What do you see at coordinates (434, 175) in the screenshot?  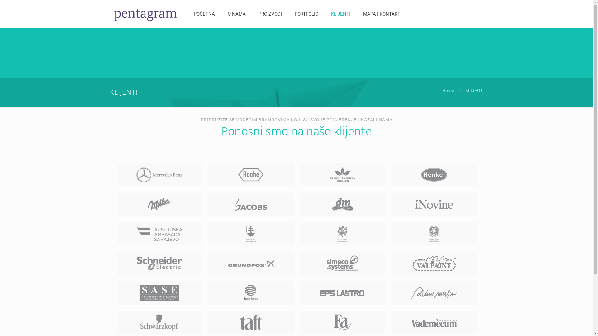 I see `Henkel` at bounding box center [434, 175].